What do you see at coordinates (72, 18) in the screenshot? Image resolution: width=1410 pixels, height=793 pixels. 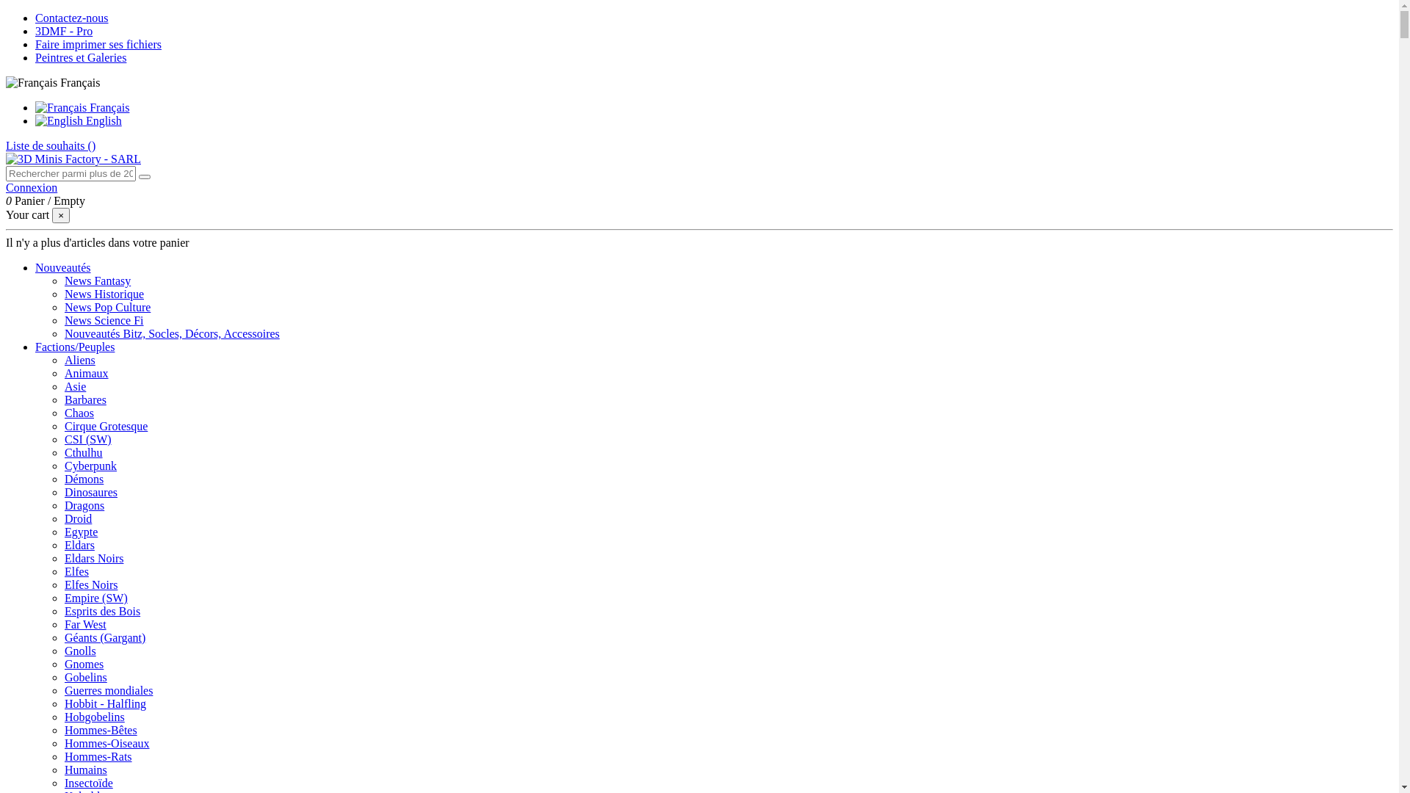 I see `Contactez-nous` at bounding box center [72, 18].